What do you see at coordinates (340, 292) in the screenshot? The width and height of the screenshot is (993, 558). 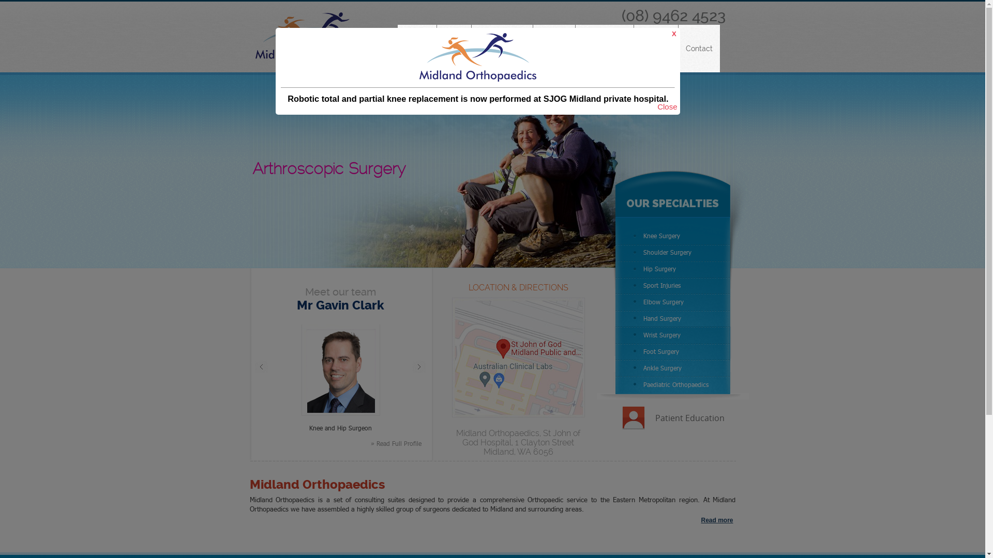 I see `Meet our team` at bounding box center [340, 292].